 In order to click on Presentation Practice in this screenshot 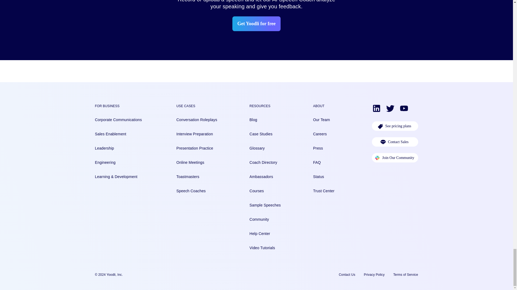, I will do `click(197, 148)`.